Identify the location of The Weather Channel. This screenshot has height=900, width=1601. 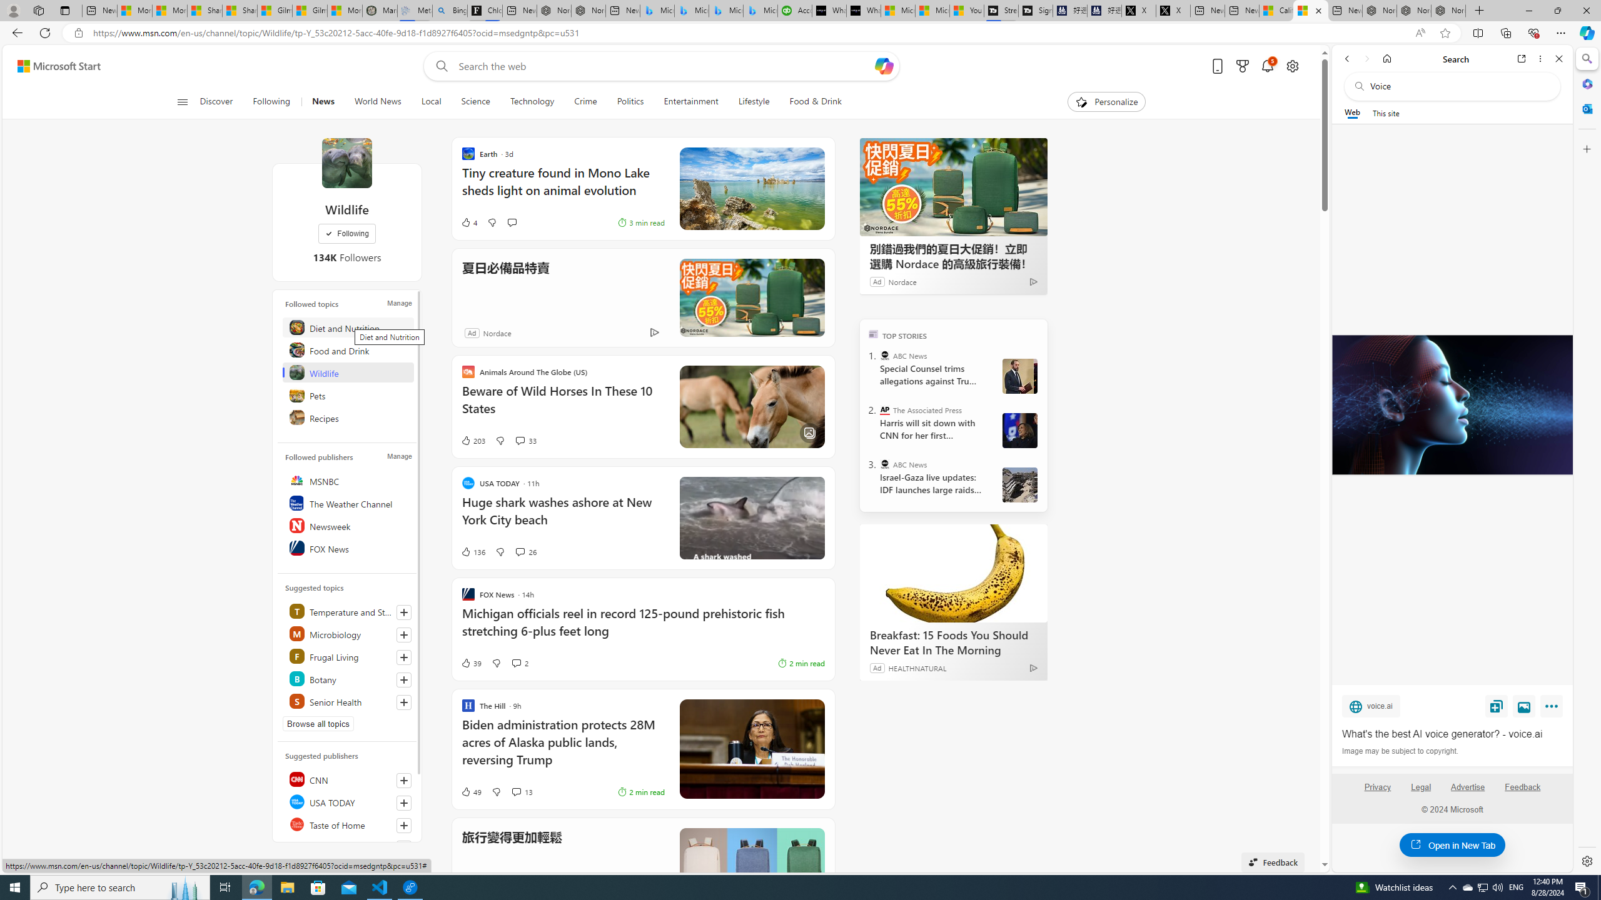
(349, 502).